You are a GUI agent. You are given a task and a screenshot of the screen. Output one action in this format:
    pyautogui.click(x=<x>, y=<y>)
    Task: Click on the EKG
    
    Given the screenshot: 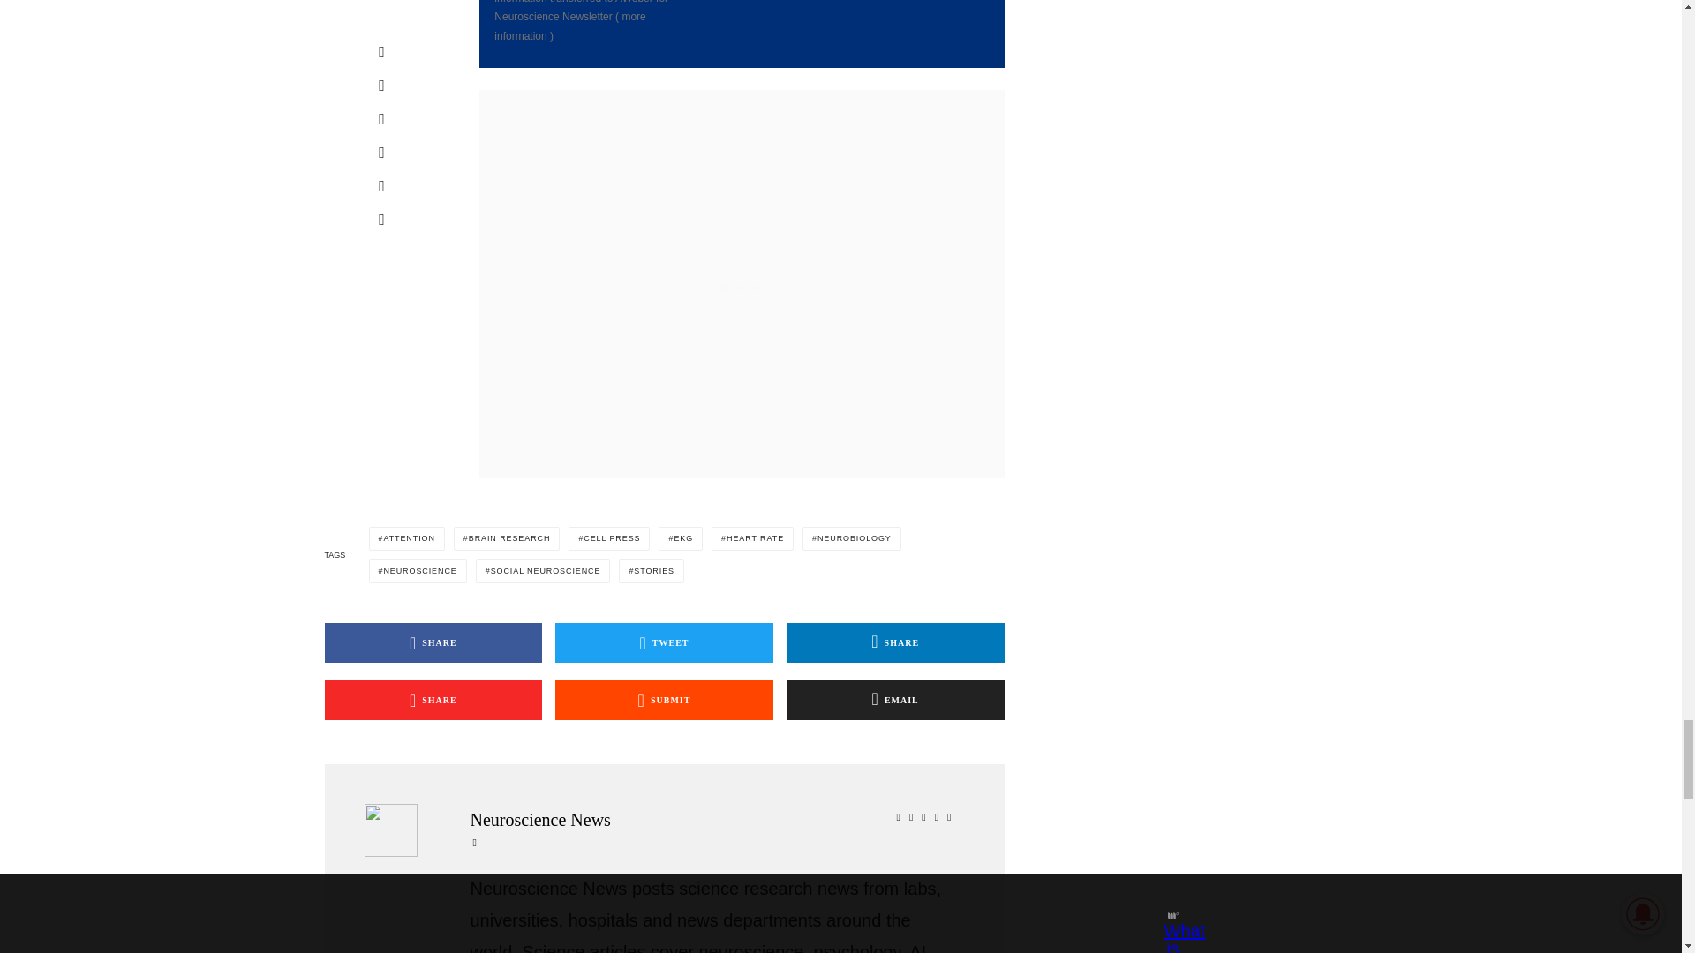 What is the action you would take?
    pyautogui.click(x=681, y=538)
    